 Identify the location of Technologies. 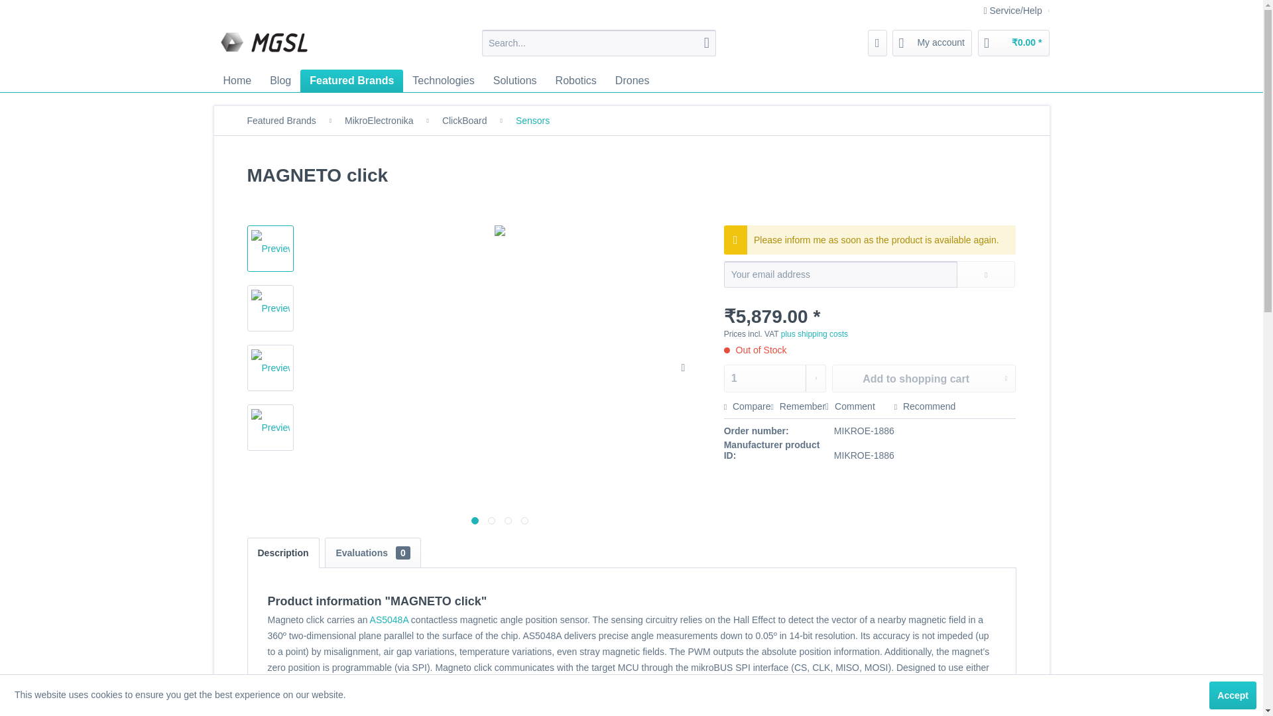
(443, 81).